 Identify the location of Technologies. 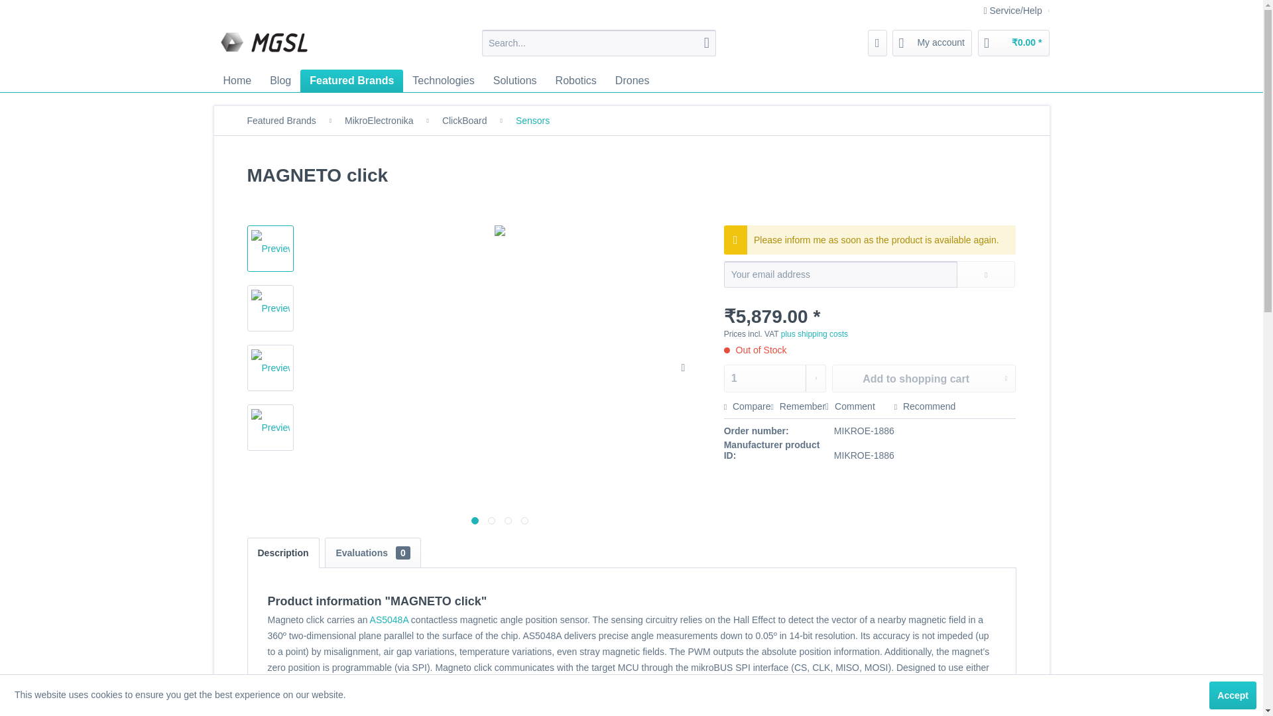
(443, 81).